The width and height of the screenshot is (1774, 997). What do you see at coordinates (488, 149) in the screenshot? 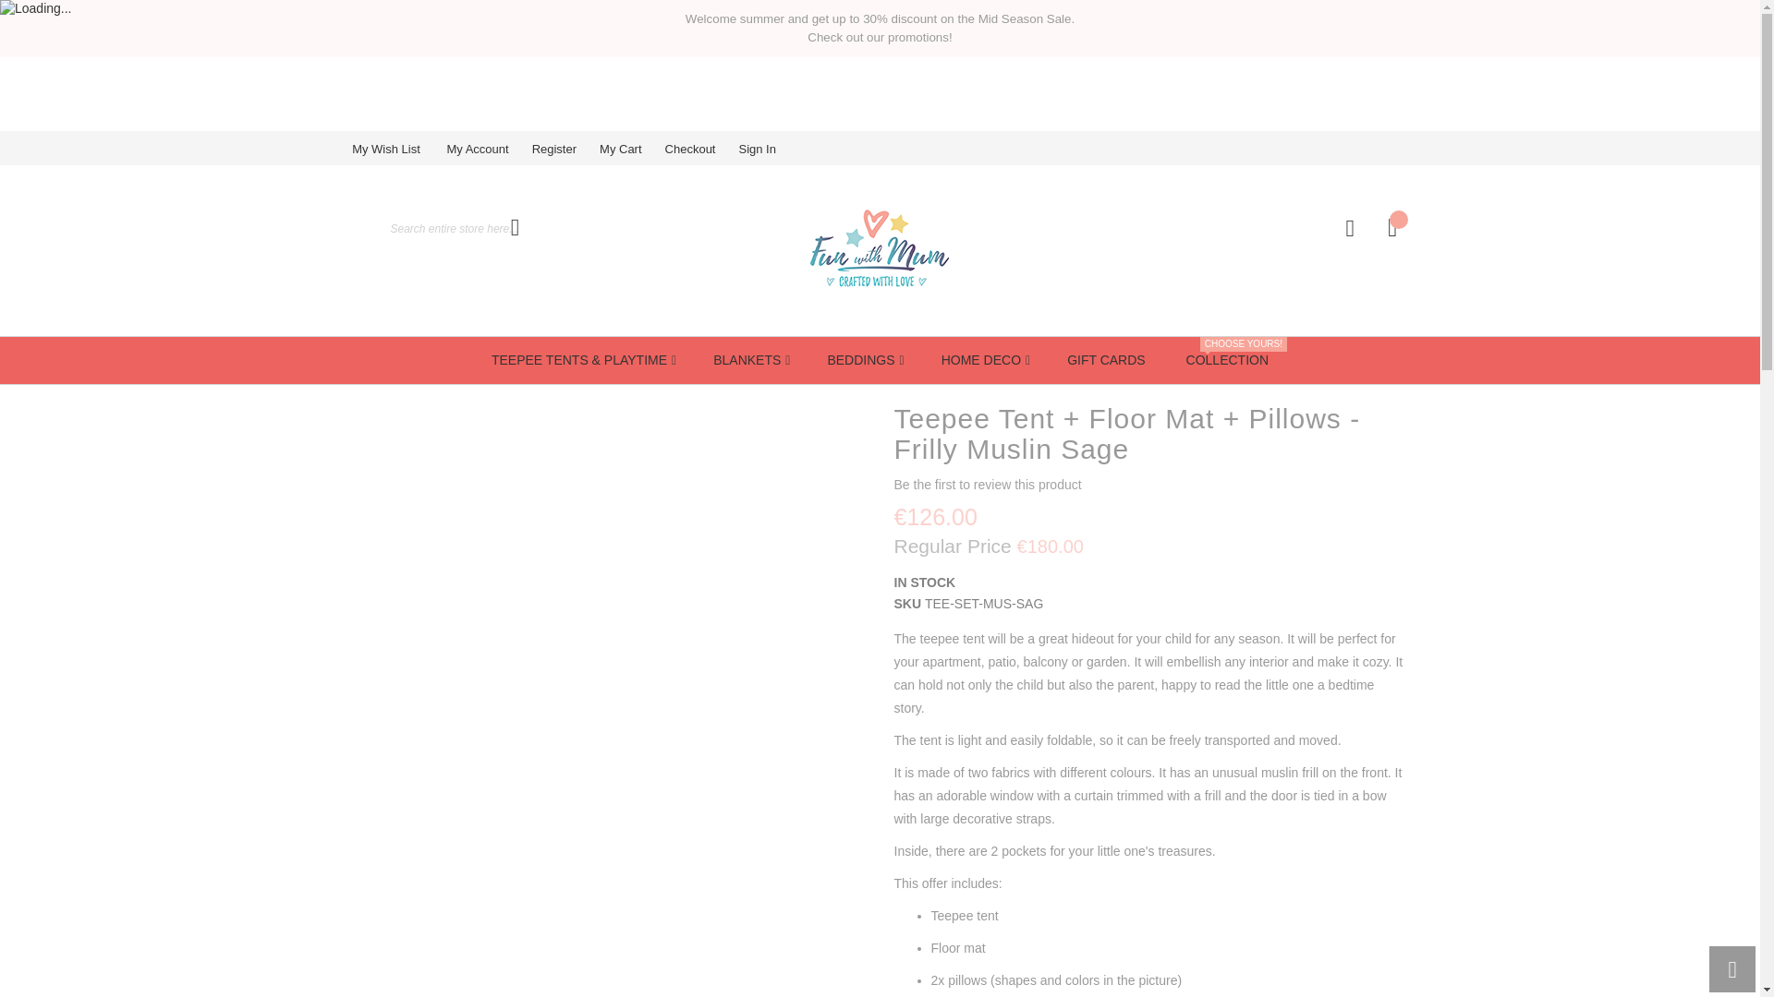
I see `My Account` at bounding box center [488, 149].